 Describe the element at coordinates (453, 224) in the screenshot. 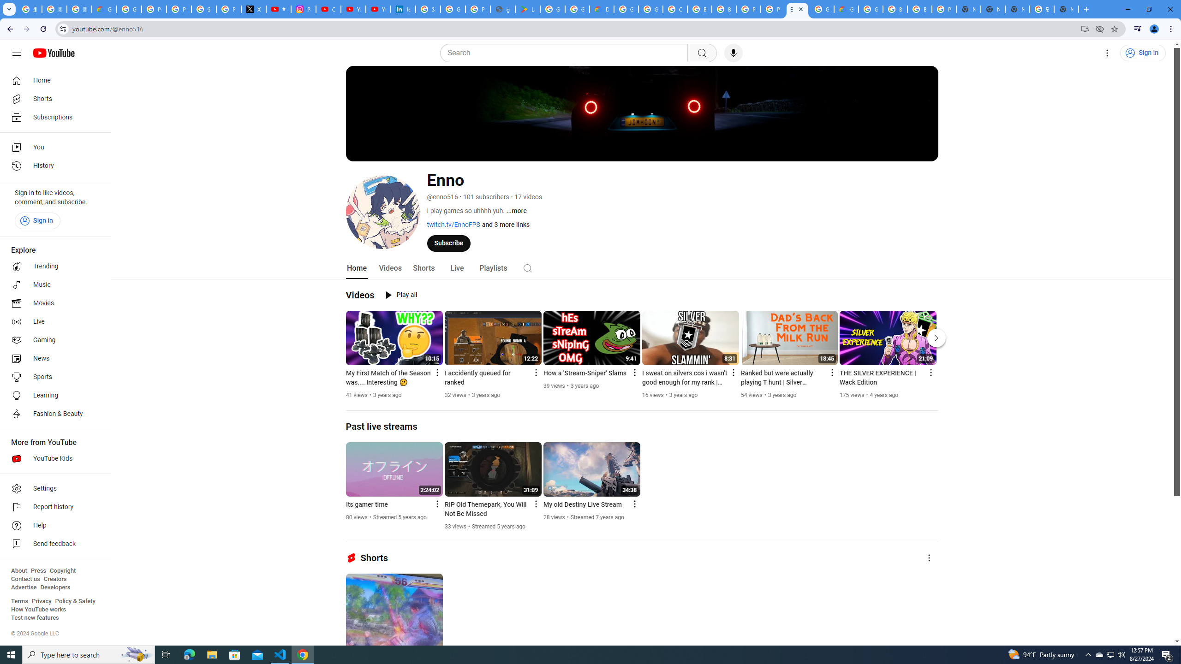

I see `twitch.tv/EnnoFPS` at that location.